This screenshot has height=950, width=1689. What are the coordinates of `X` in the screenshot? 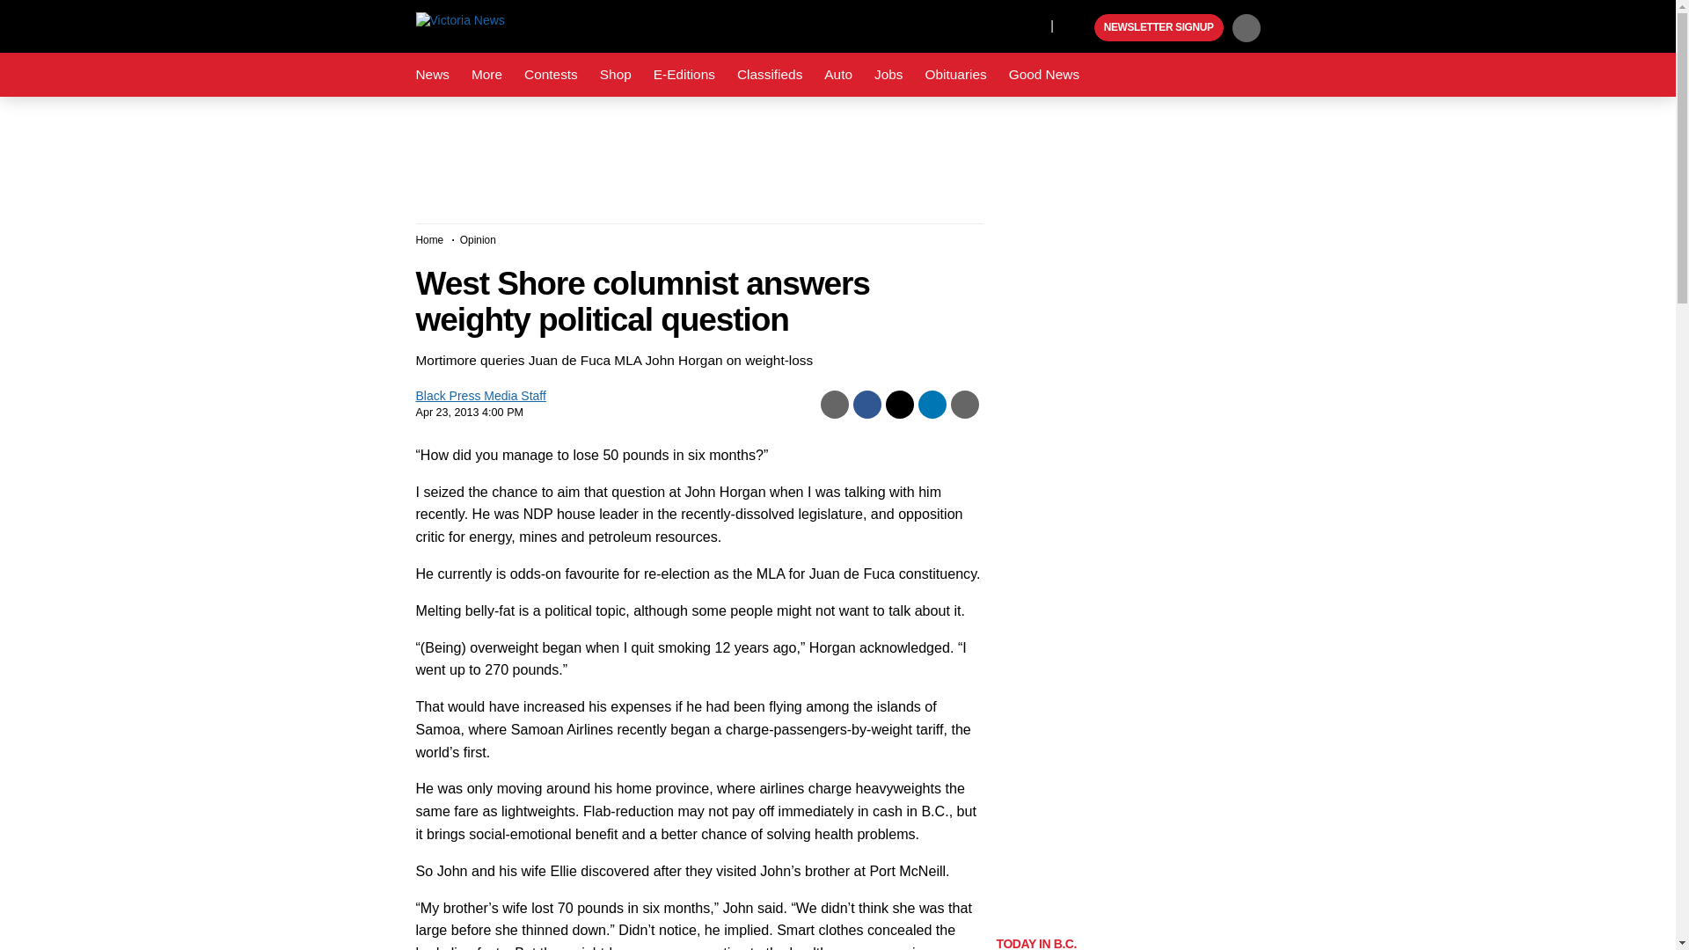 It's located at (1032, 25).